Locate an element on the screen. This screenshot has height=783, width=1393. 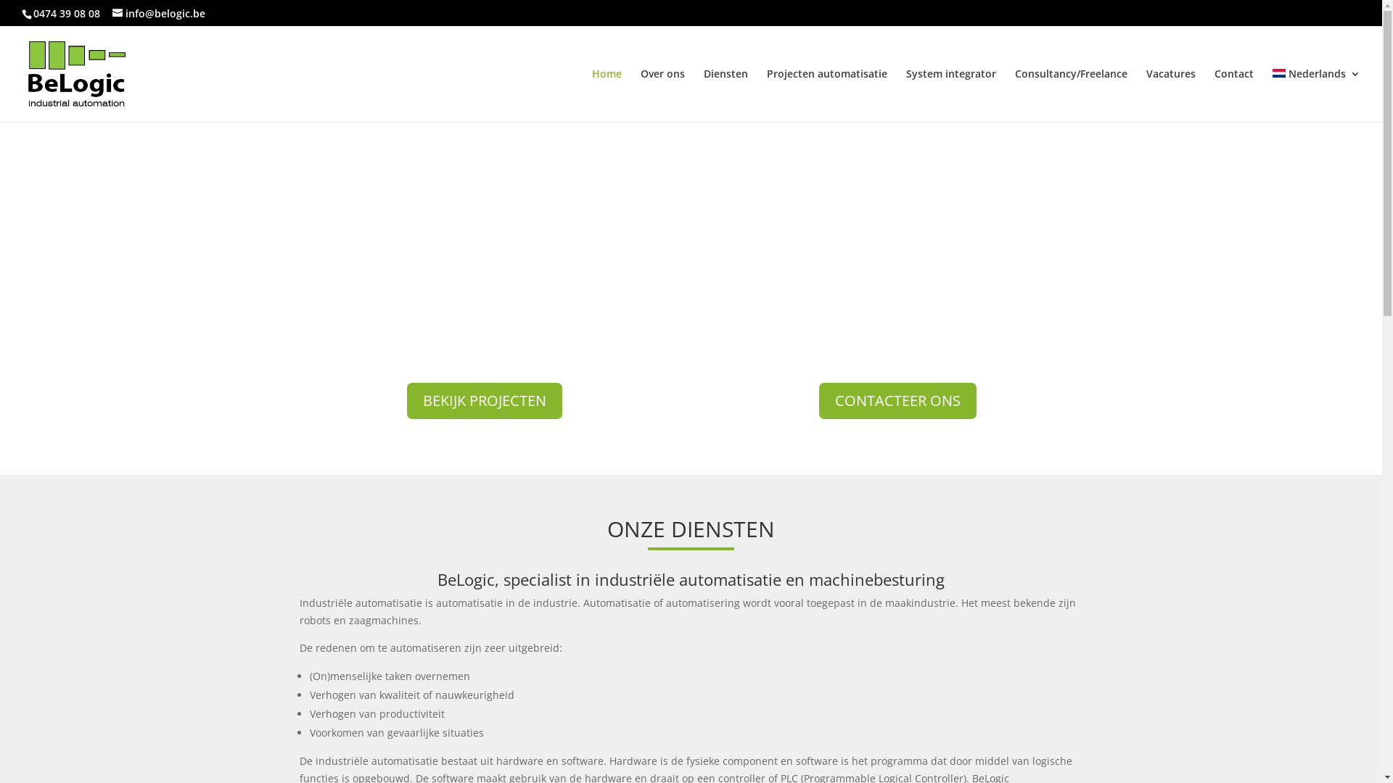
Projecten automatisatie is located at coordinates (827, 96).